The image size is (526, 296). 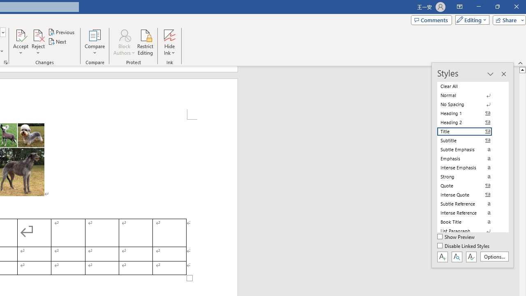 What do you see at coordinates (469, 159) in the screenshot?
I see `Emphasis` at bounding box center [469, 159].